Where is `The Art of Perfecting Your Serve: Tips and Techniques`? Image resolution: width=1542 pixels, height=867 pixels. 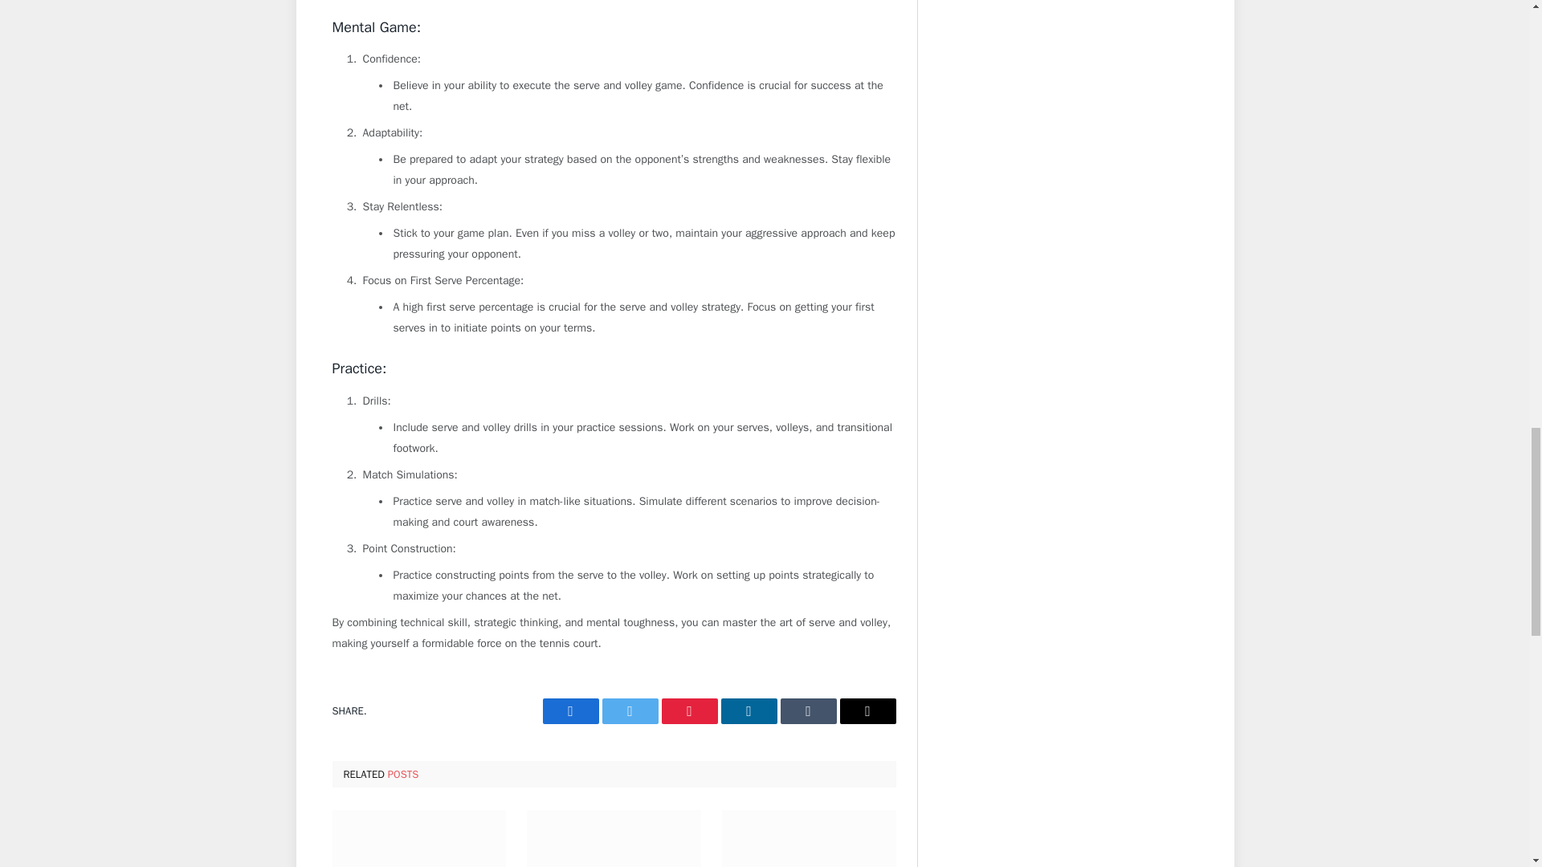 The Art of Perfecting Your Serve: Tips and Techniques is located at coordinates (419, 838).